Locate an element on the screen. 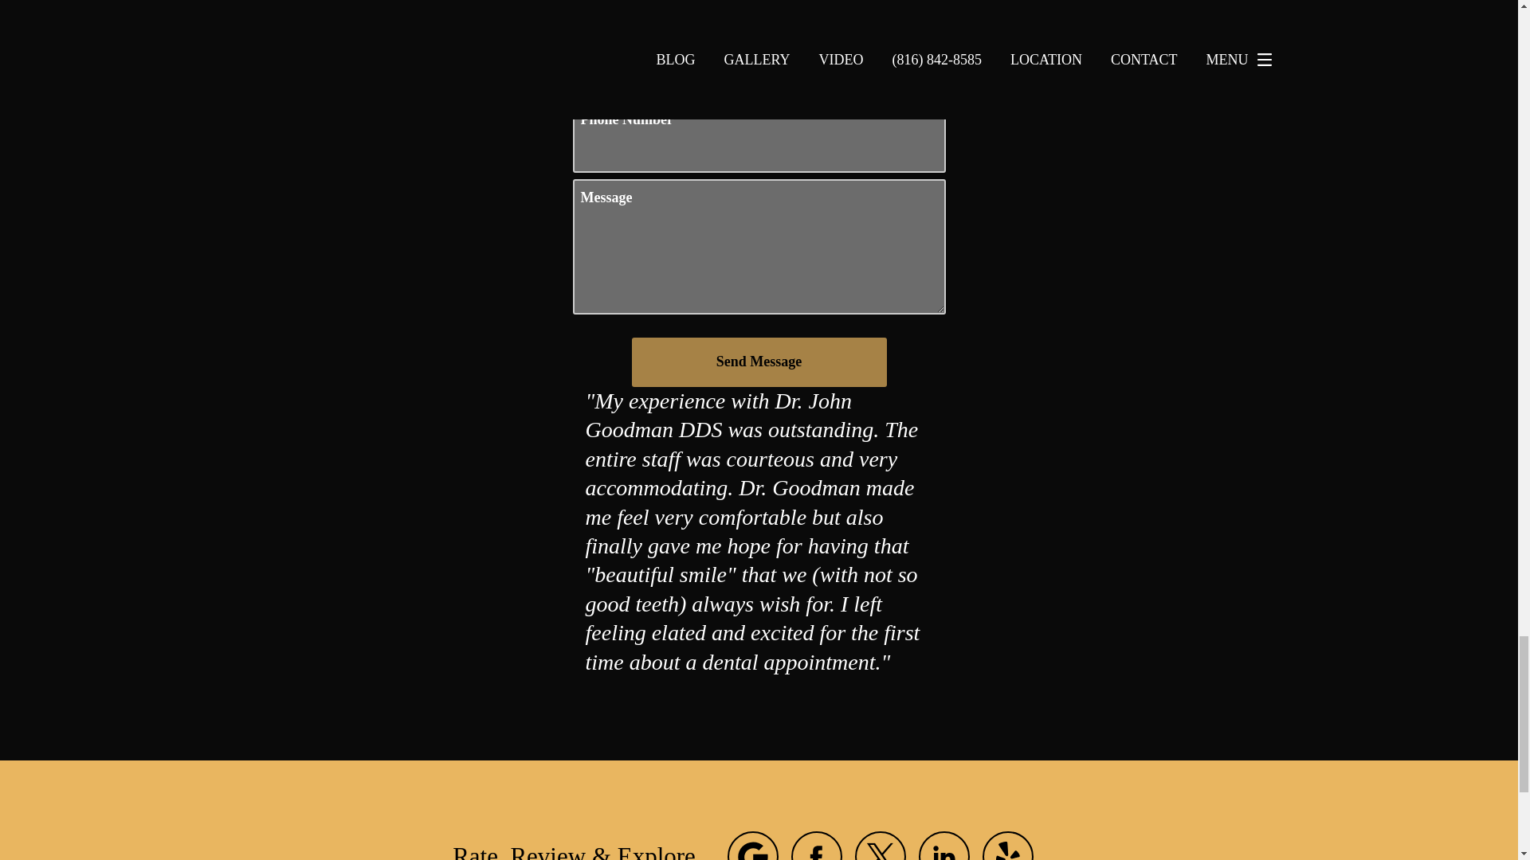  LinkedIn is located at coordinates (944, 846).